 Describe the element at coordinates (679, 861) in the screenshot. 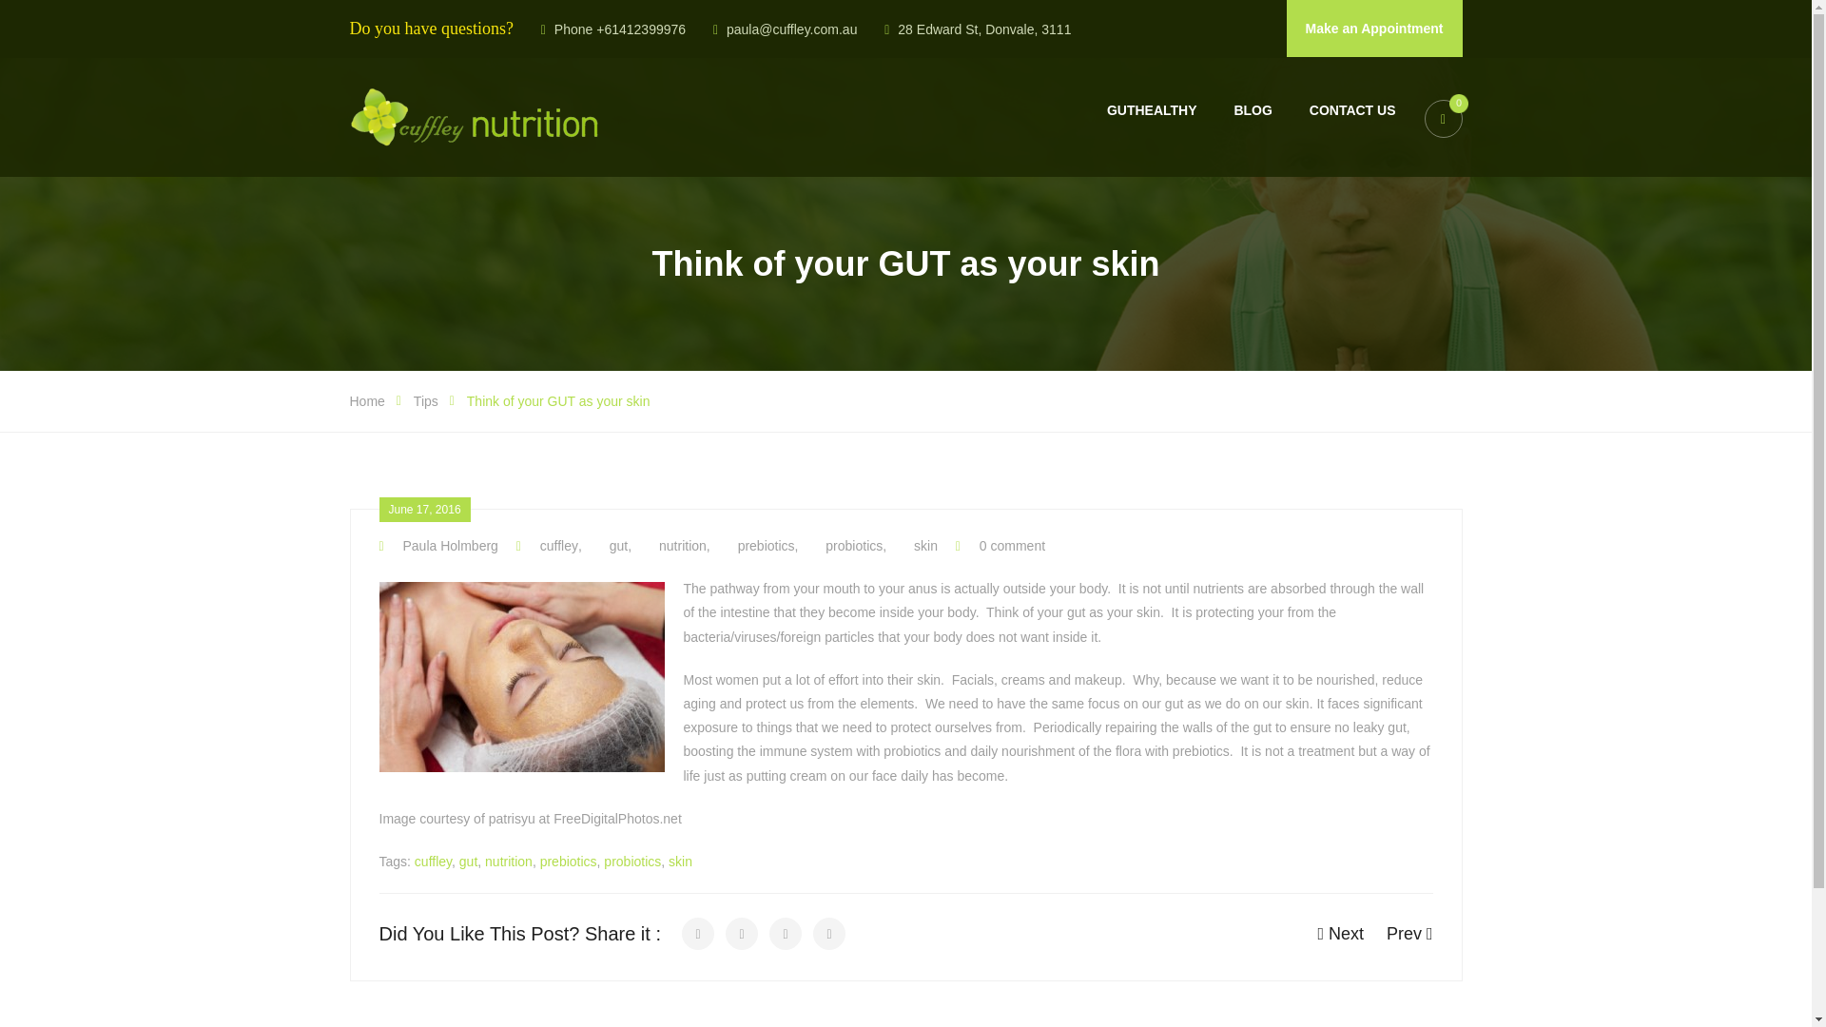

I see `skin` at that location.